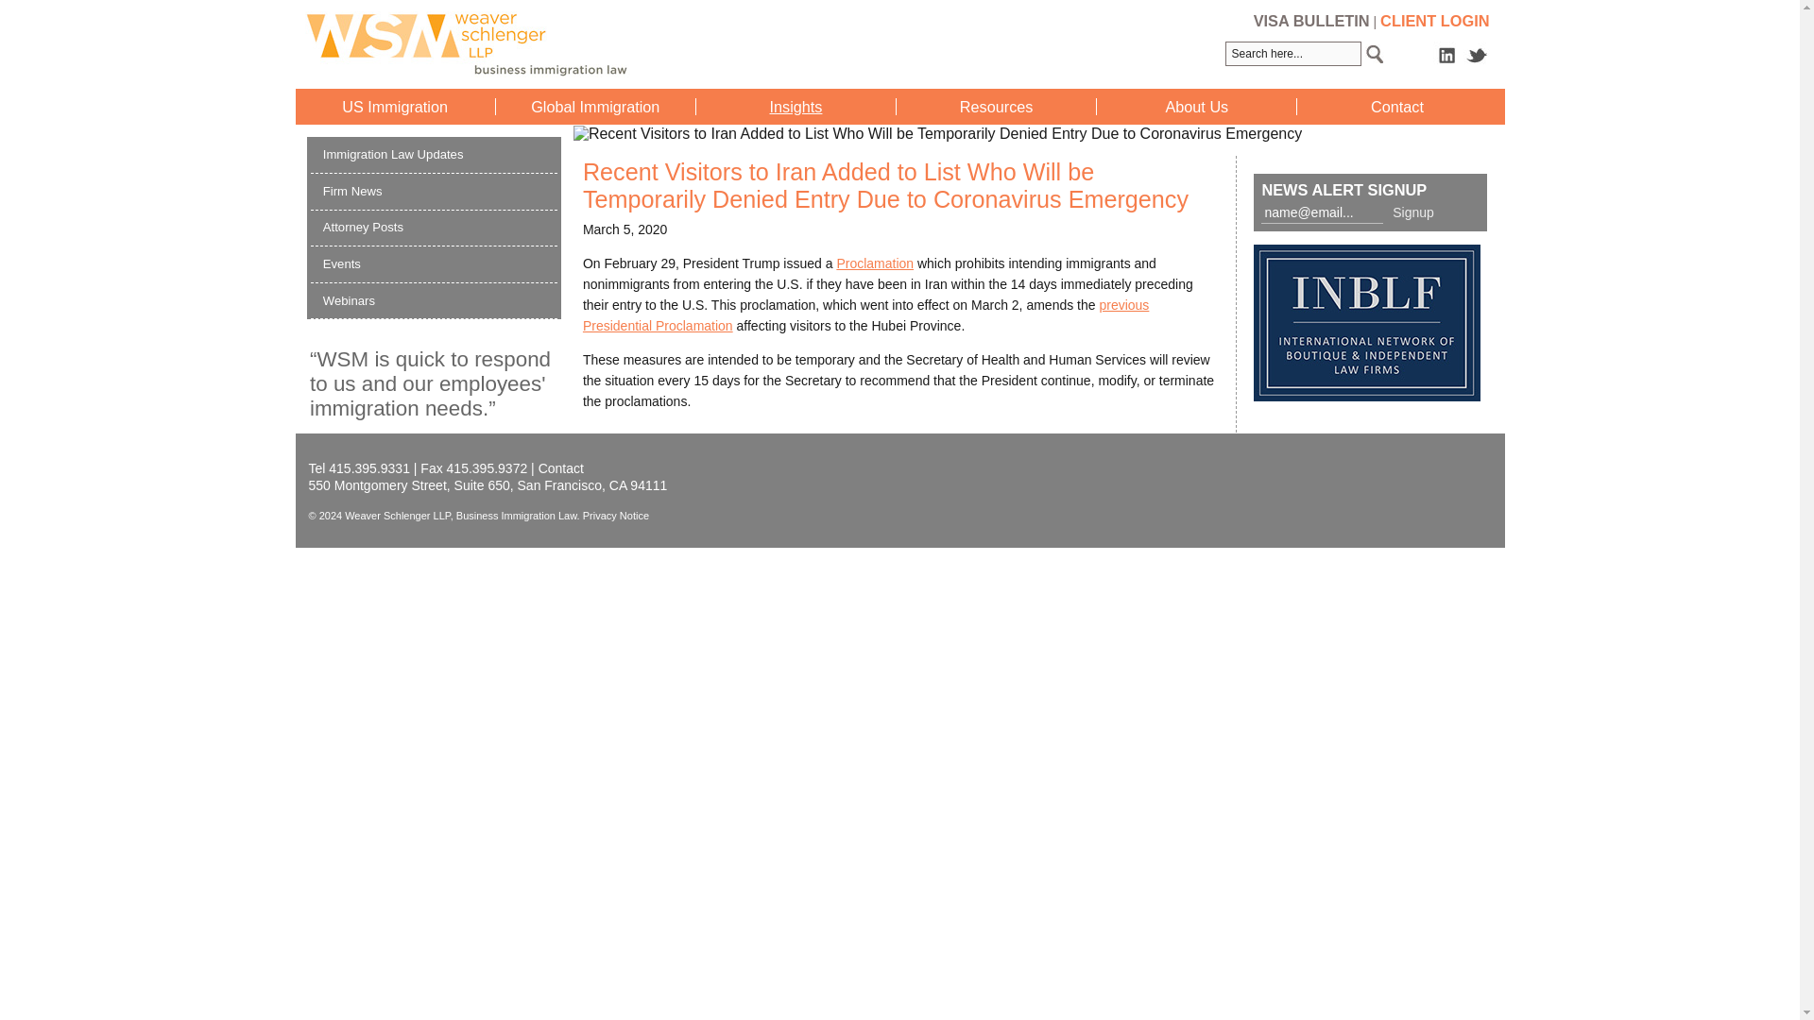 Image resolution: width=1814 pixels, height=1020 pixels. Describe the element at coordinates (875, 263) in the screenshot. I see `Proclamation` at that location.